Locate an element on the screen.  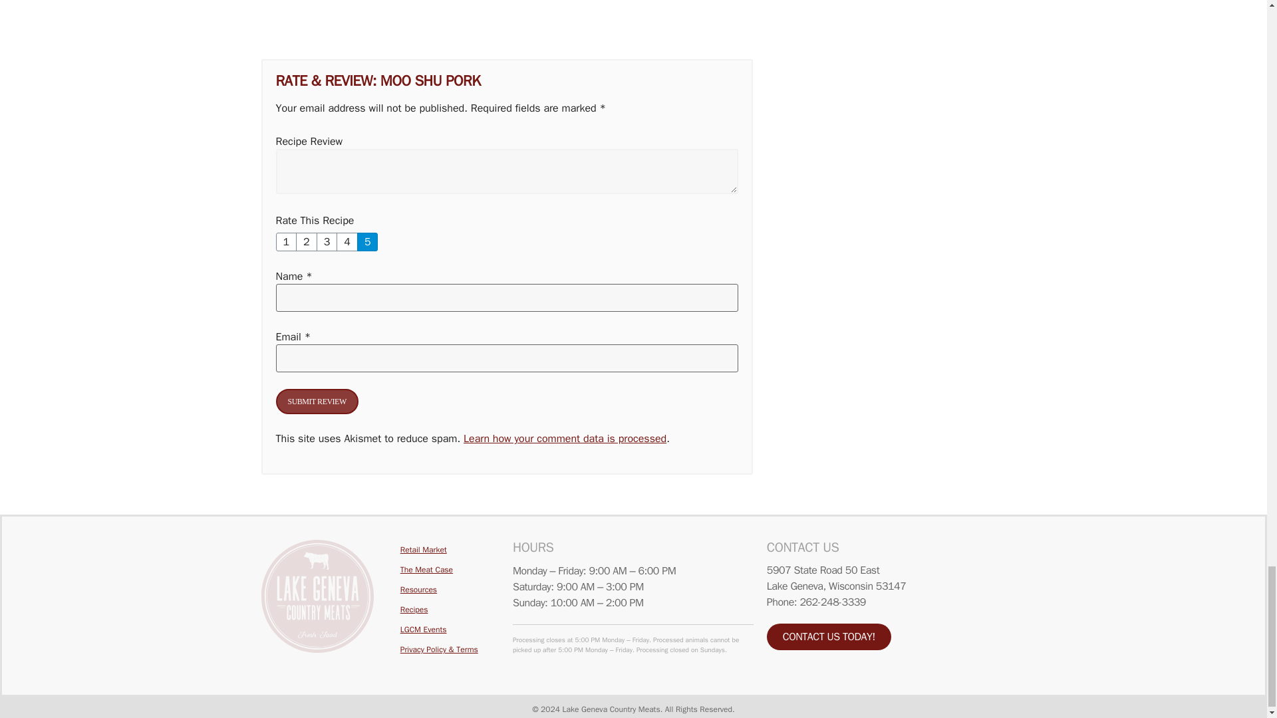
Submit Review is located at coordinates (317, 402).